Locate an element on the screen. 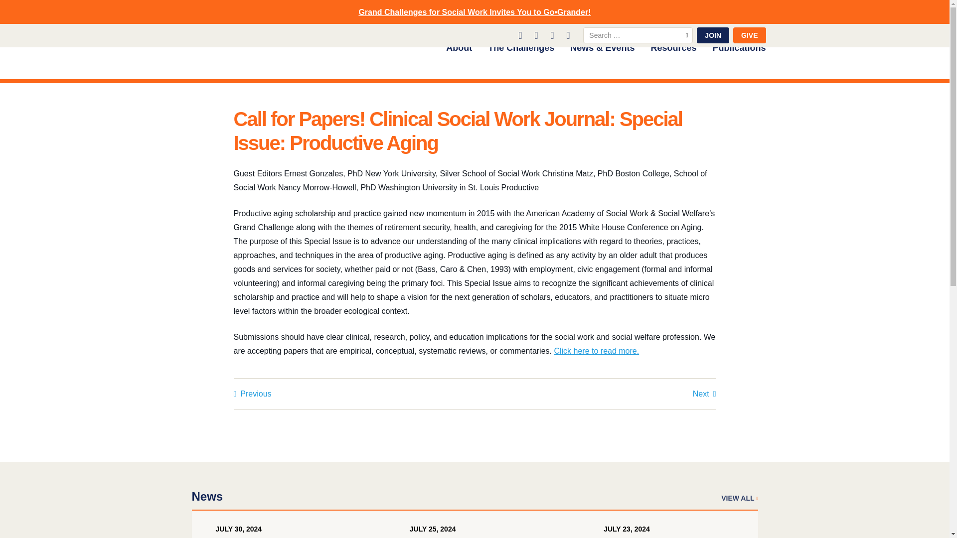 The width and height of the screenshot is (957, 538). LinkedIn is located at coordinates (523, 35).